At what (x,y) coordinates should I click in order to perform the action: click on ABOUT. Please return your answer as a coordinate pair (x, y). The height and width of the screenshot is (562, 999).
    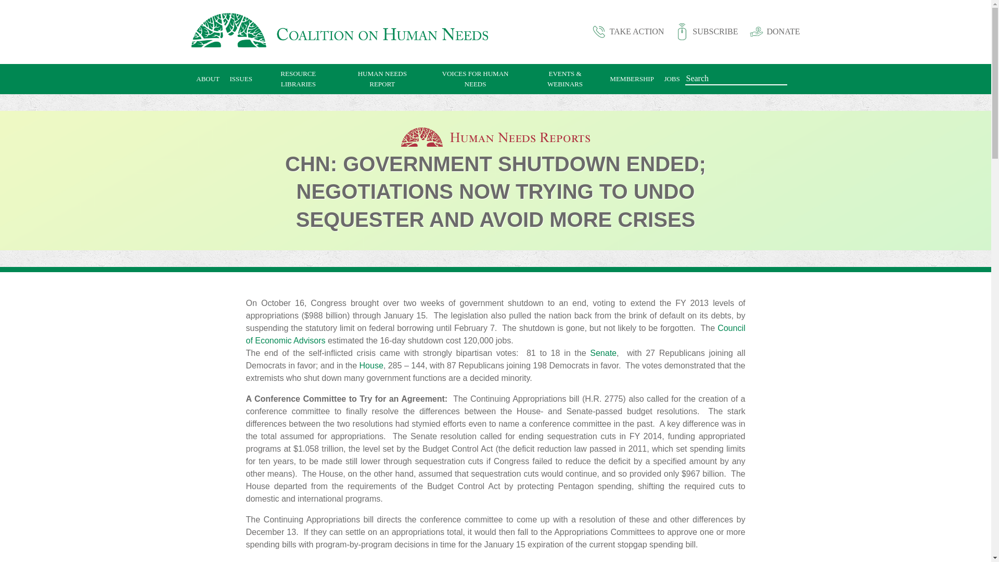
    Looking at the image, I should click on (208, 79).